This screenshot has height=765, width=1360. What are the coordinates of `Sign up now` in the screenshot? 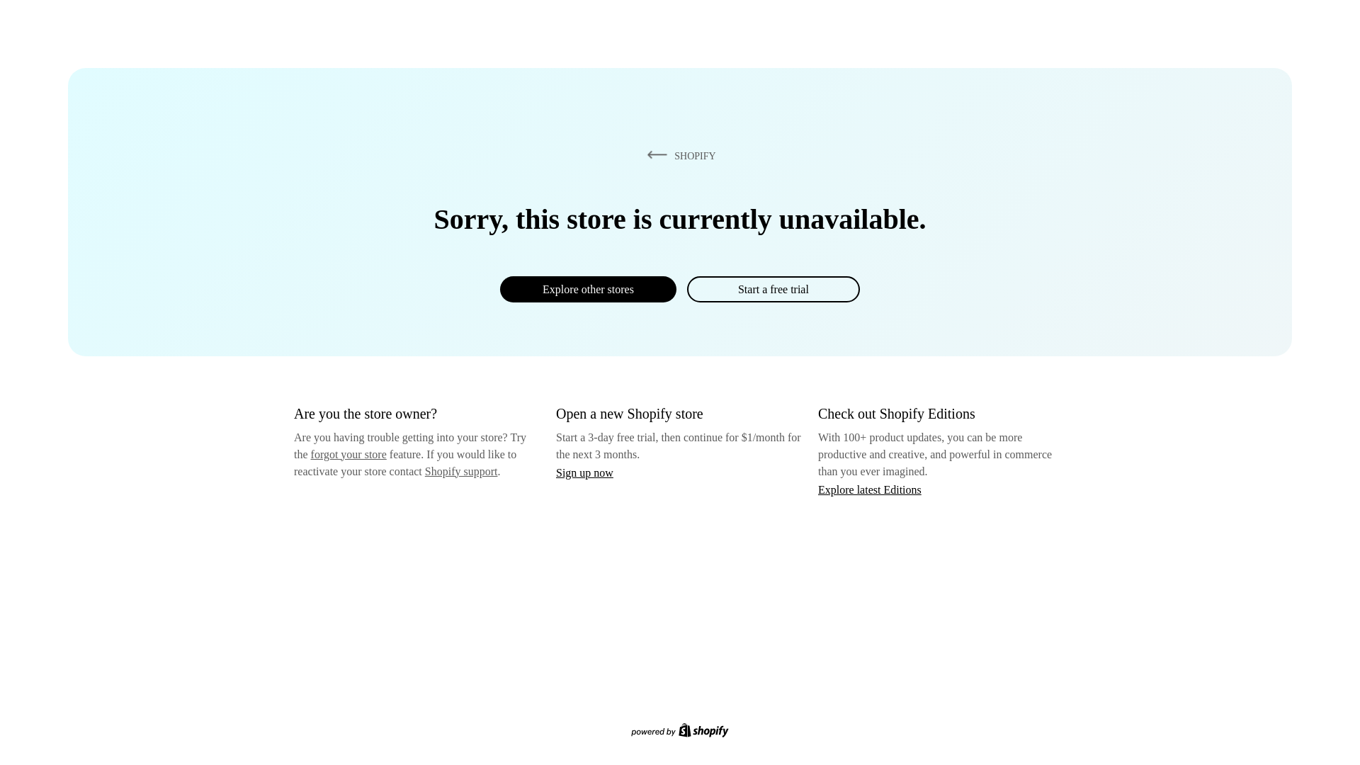 It's located at (584, 472).